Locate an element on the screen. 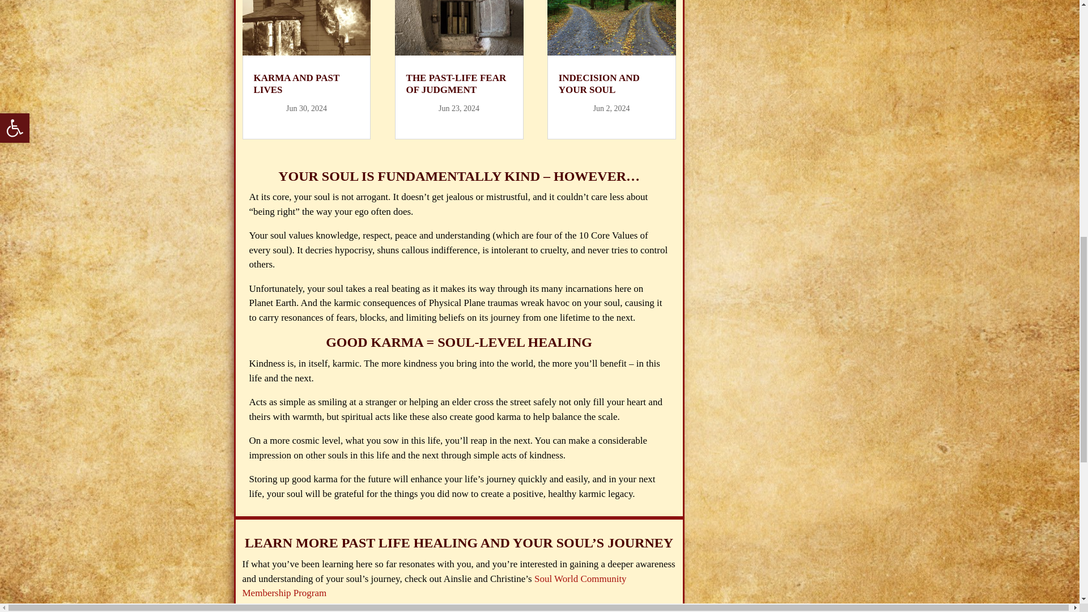  THE PAST-LIFE FEAR OF JUDGMENT is located at coordinates (456, 84).